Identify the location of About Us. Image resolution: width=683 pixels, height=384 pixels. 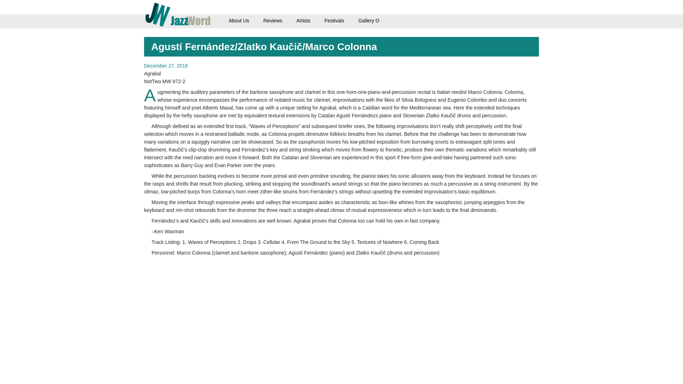
(239, 20).